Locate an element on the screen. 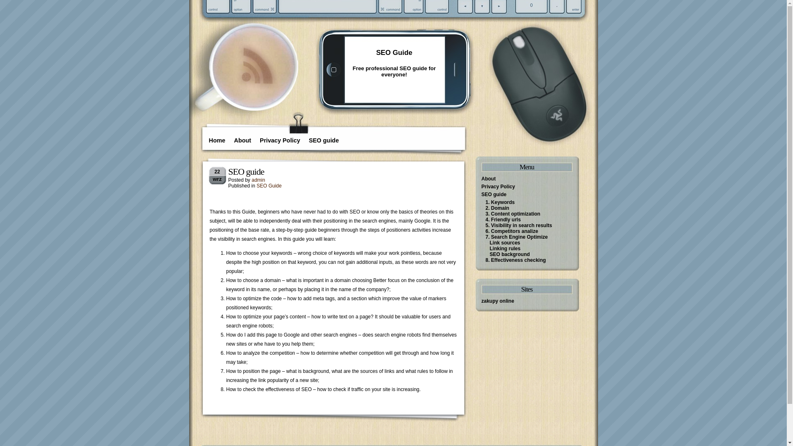 This screenshot has height=446, width=793. Privacy Policy is located at coordinates (498, 187).